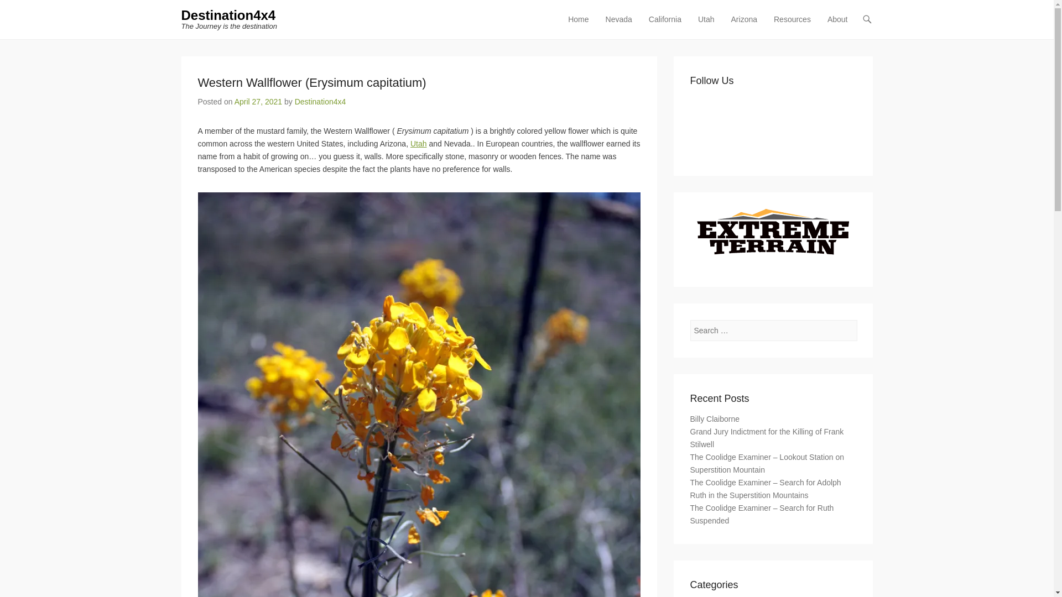  What do you see at coordinates (578, 26) in the screenshot?
I see `Home` at bounding box center [578, 26].